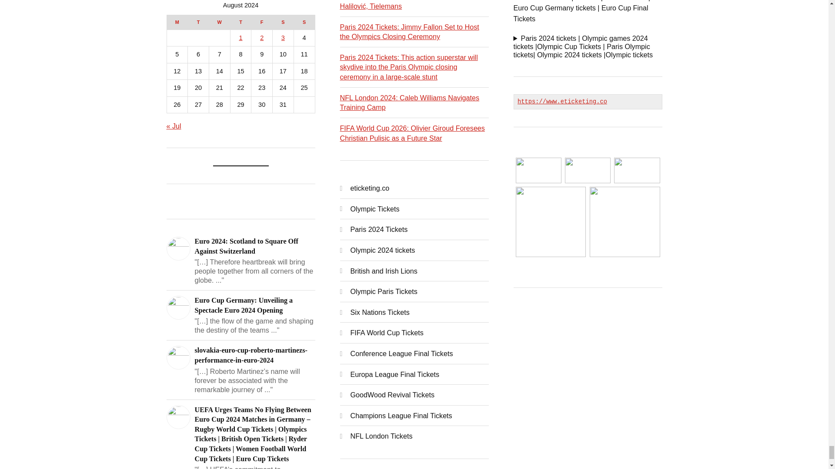 The image size is (835, 469). What do you see at coordinates (262, 22) in the screenshot?
I see `Friday` at bounding box center [262, 22].